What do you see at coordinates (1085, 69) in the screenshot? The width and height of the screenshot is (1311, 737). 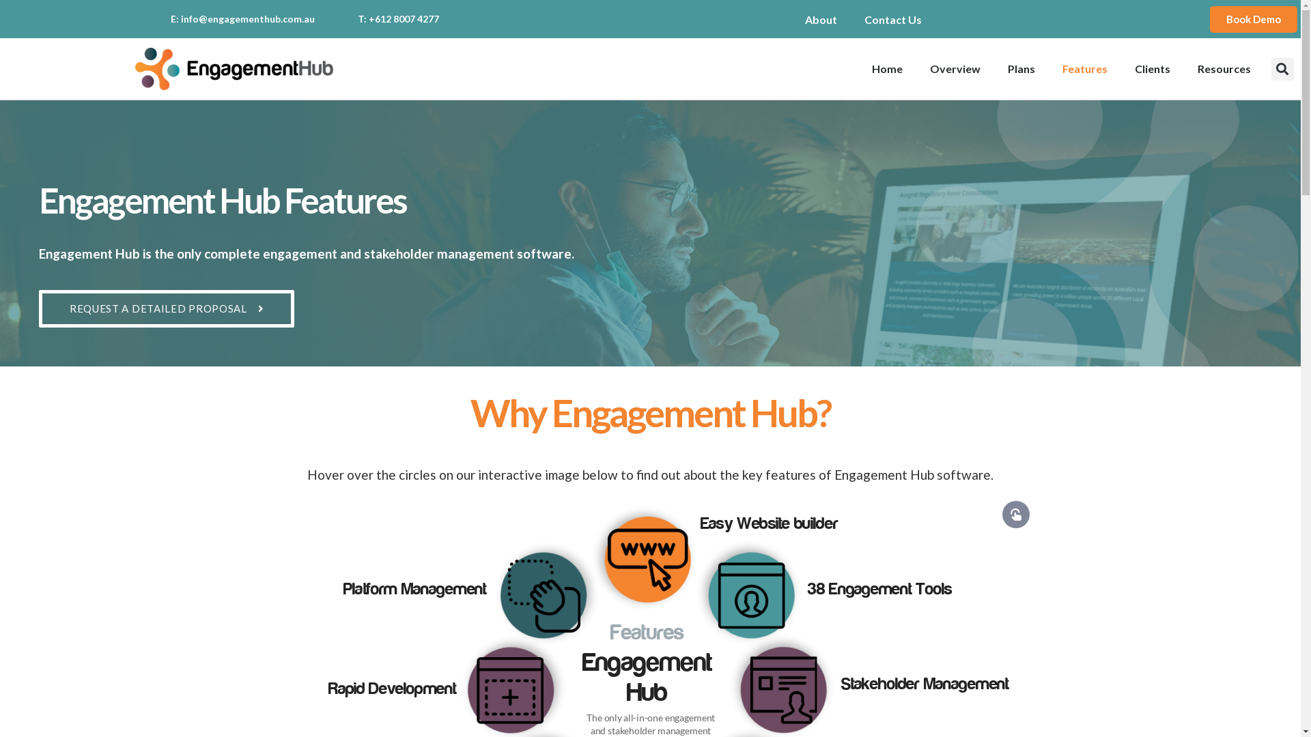 I see `Features` at bounding box center [1085, 69].